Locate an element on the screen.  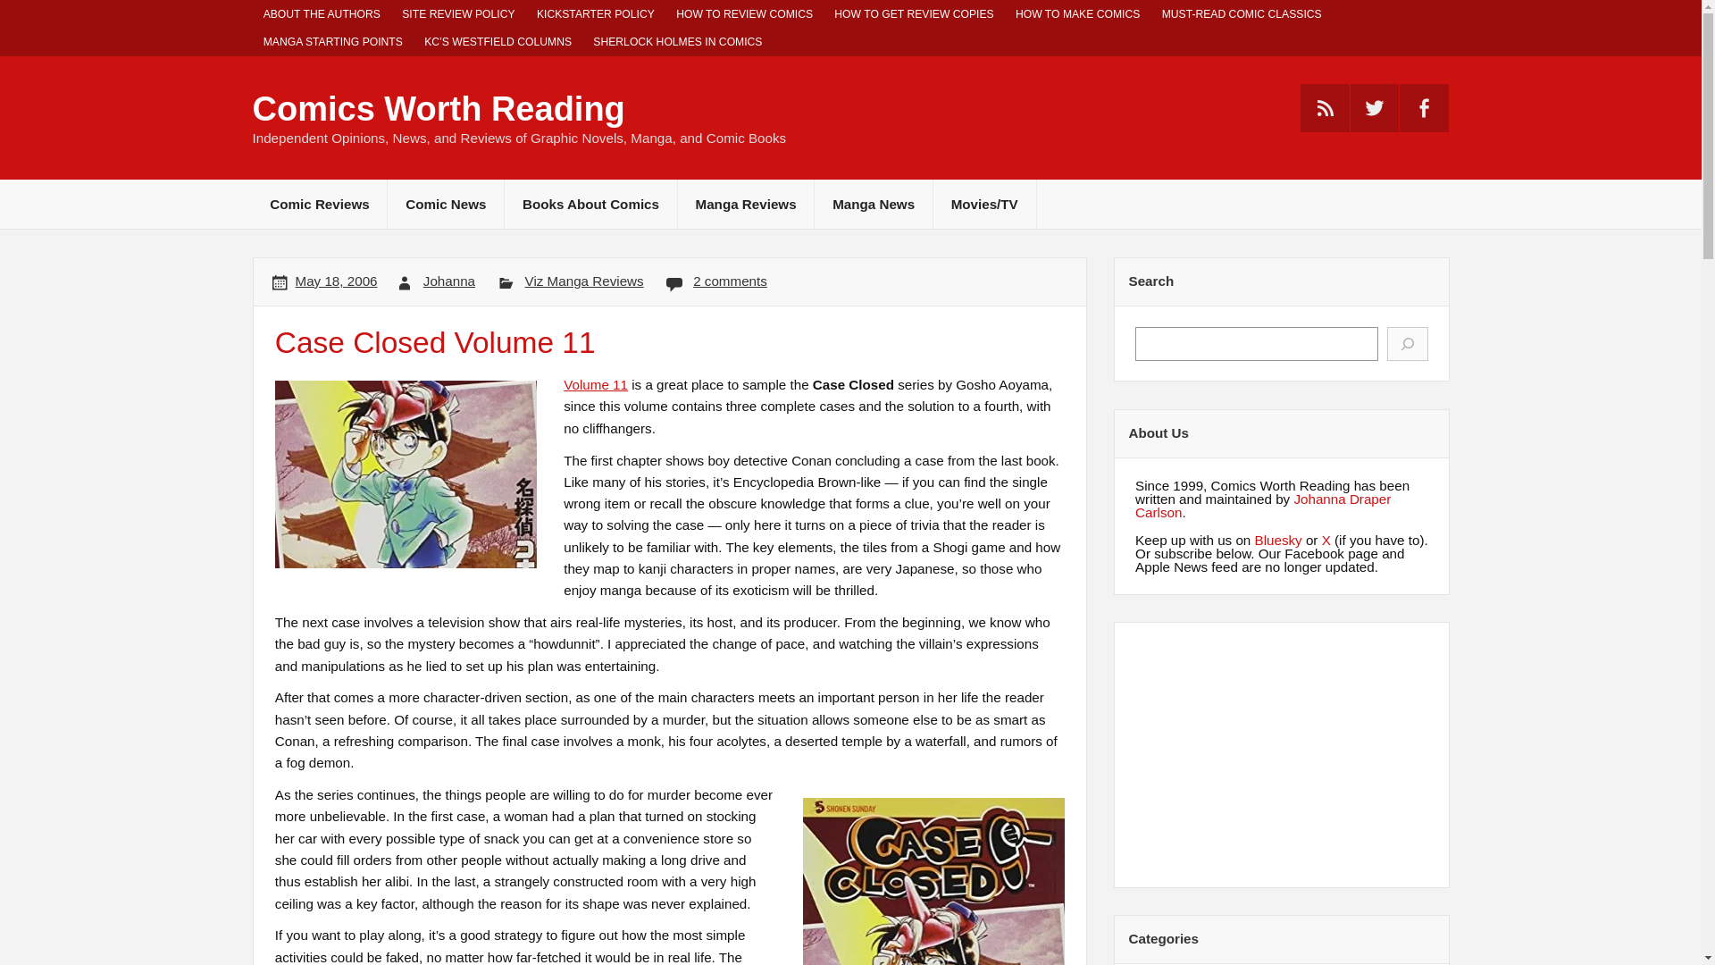
MUST-READ COMIC CLASSICS is located at coordinates (1242, 14).